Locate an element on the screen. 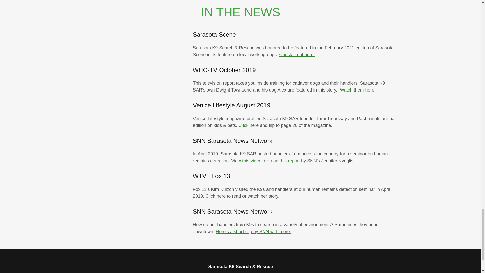 The width and height of the screenshot is (485, 273). View this video is located at coordinates (246, 161).